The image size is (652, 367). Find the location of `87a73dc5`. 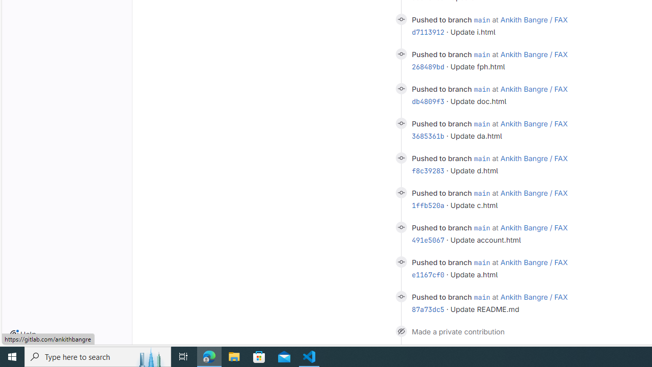

87a73dc5 is located at coordinates (428, 309).